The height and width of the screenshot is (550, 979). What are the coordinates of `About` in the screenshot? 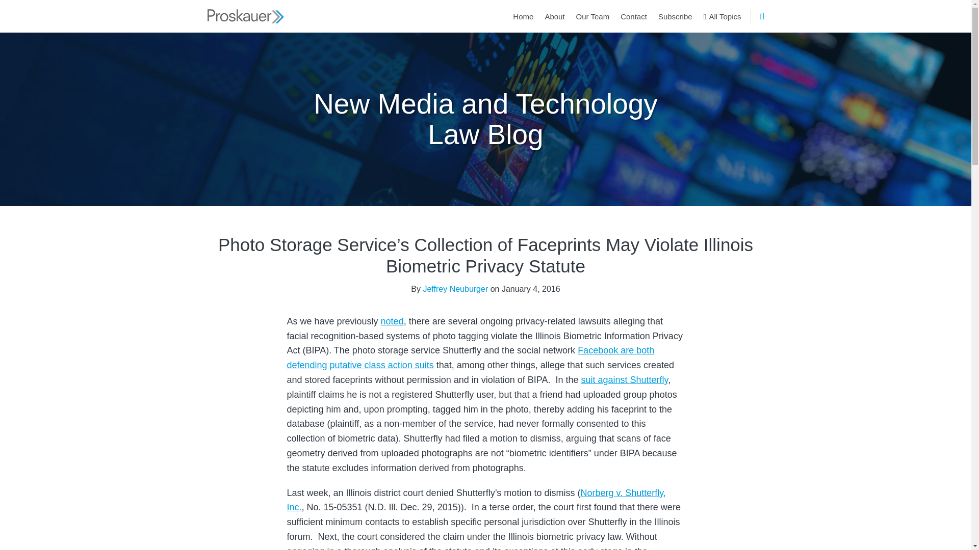 It's located at (554, 16).